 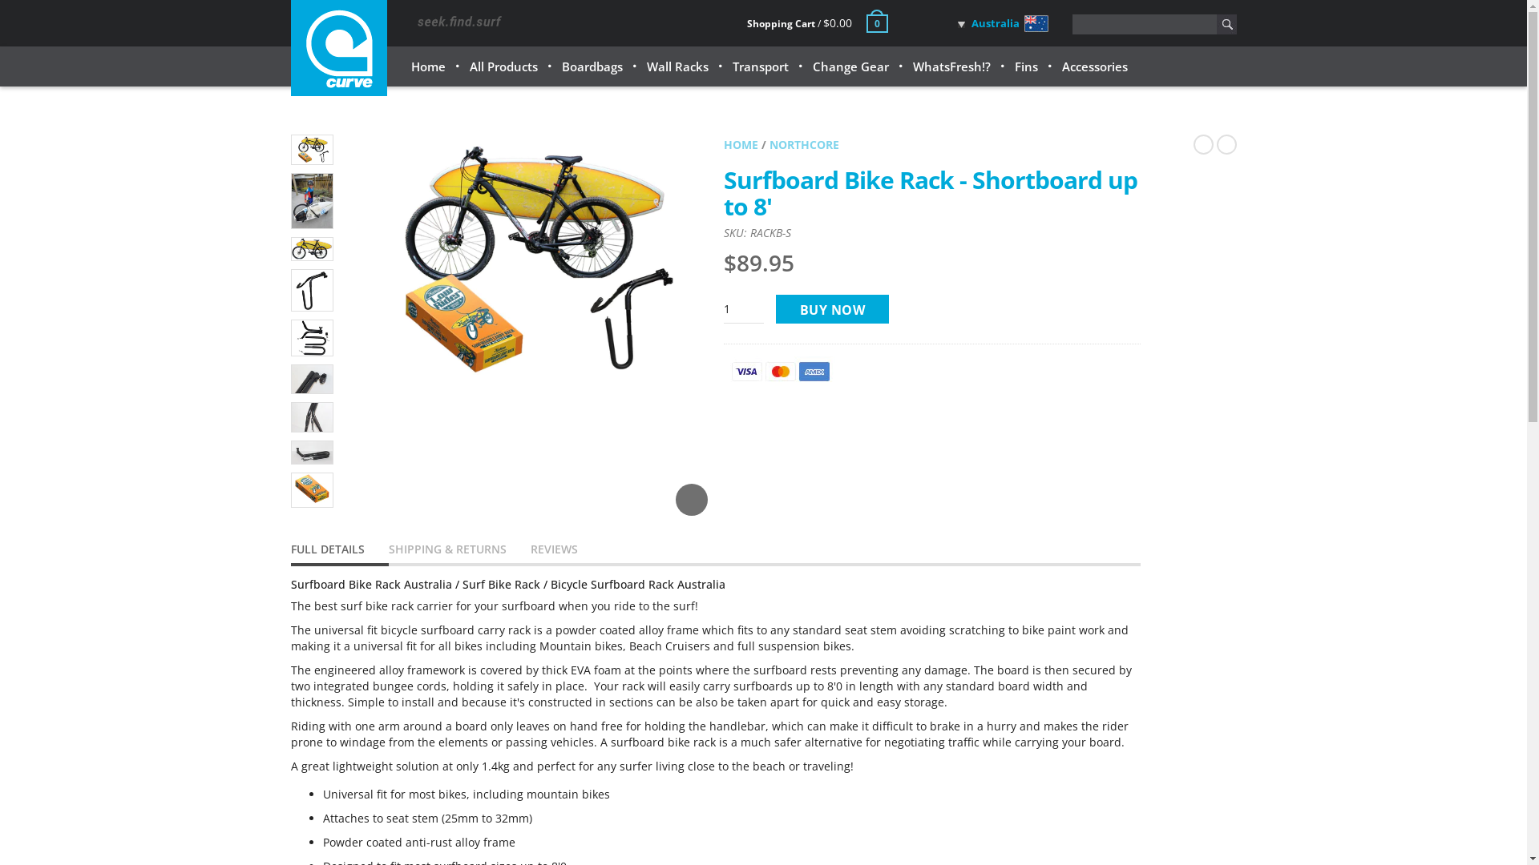 I want to click on Boardbags, so click(x=592, y=66).